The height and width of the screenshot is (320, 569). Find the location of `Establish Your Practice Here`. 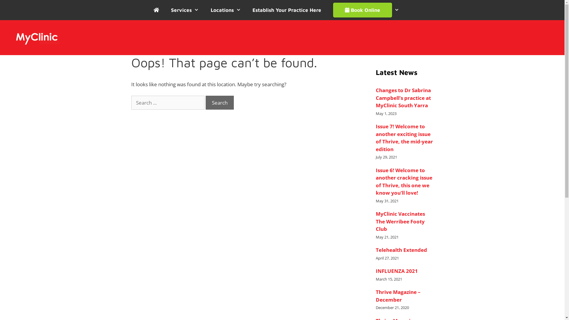

Establish Your Practice Here is located at coordinates (287, 10).